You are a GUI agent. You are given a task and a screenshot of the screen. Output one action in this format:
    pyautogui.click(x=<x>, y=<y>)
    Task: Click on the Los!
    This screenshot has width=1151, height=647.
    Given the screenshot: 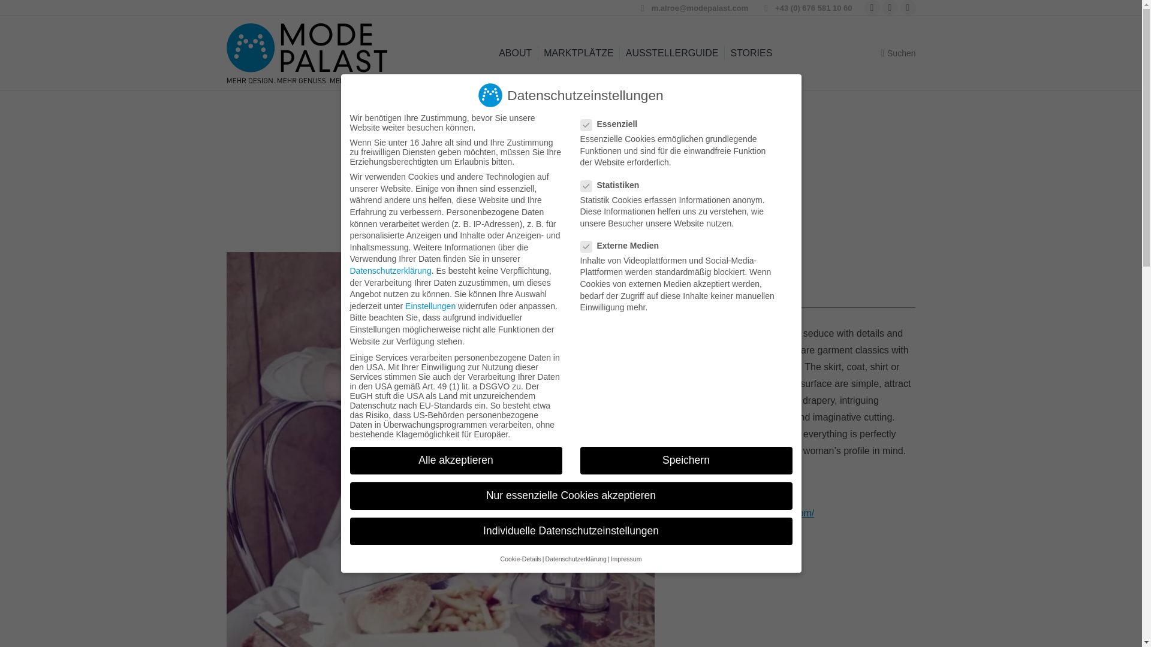 What is the action you would take?
    pyautogui.click(x=20, y=13)
    